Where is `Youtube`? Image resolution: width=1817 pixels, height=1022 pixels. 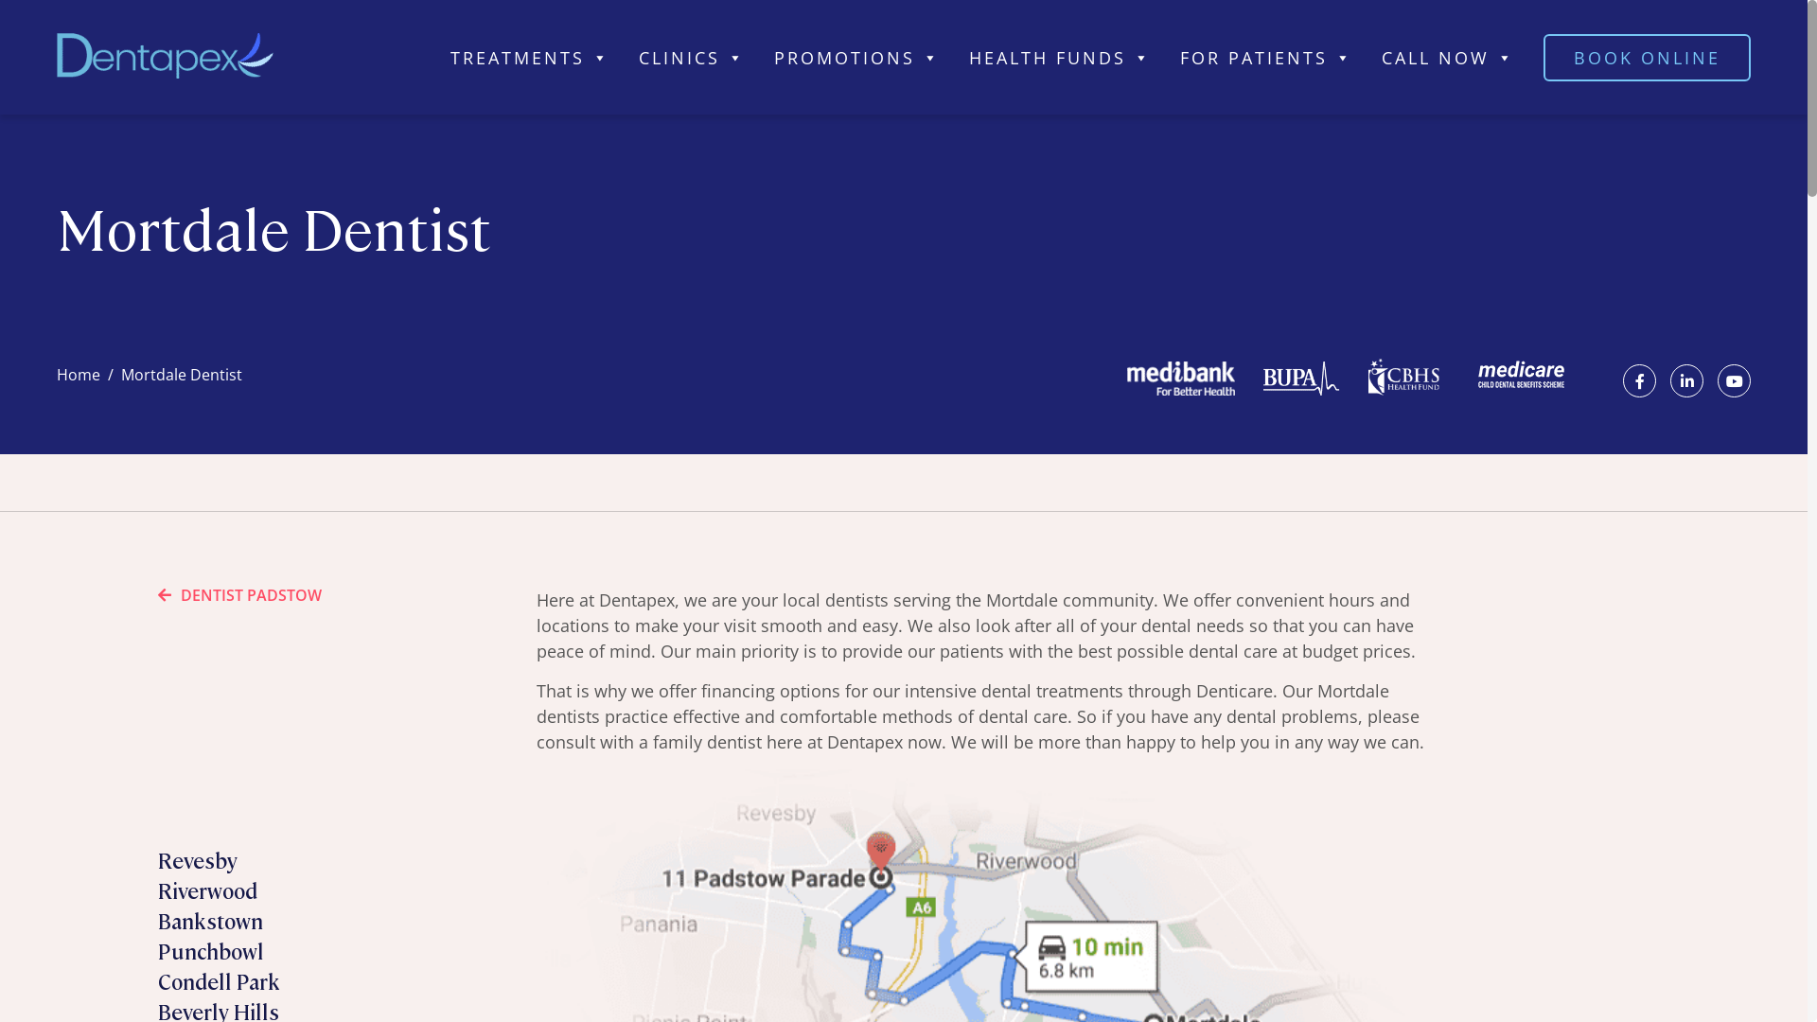
Youtube is located at coordinates (1734, 380).